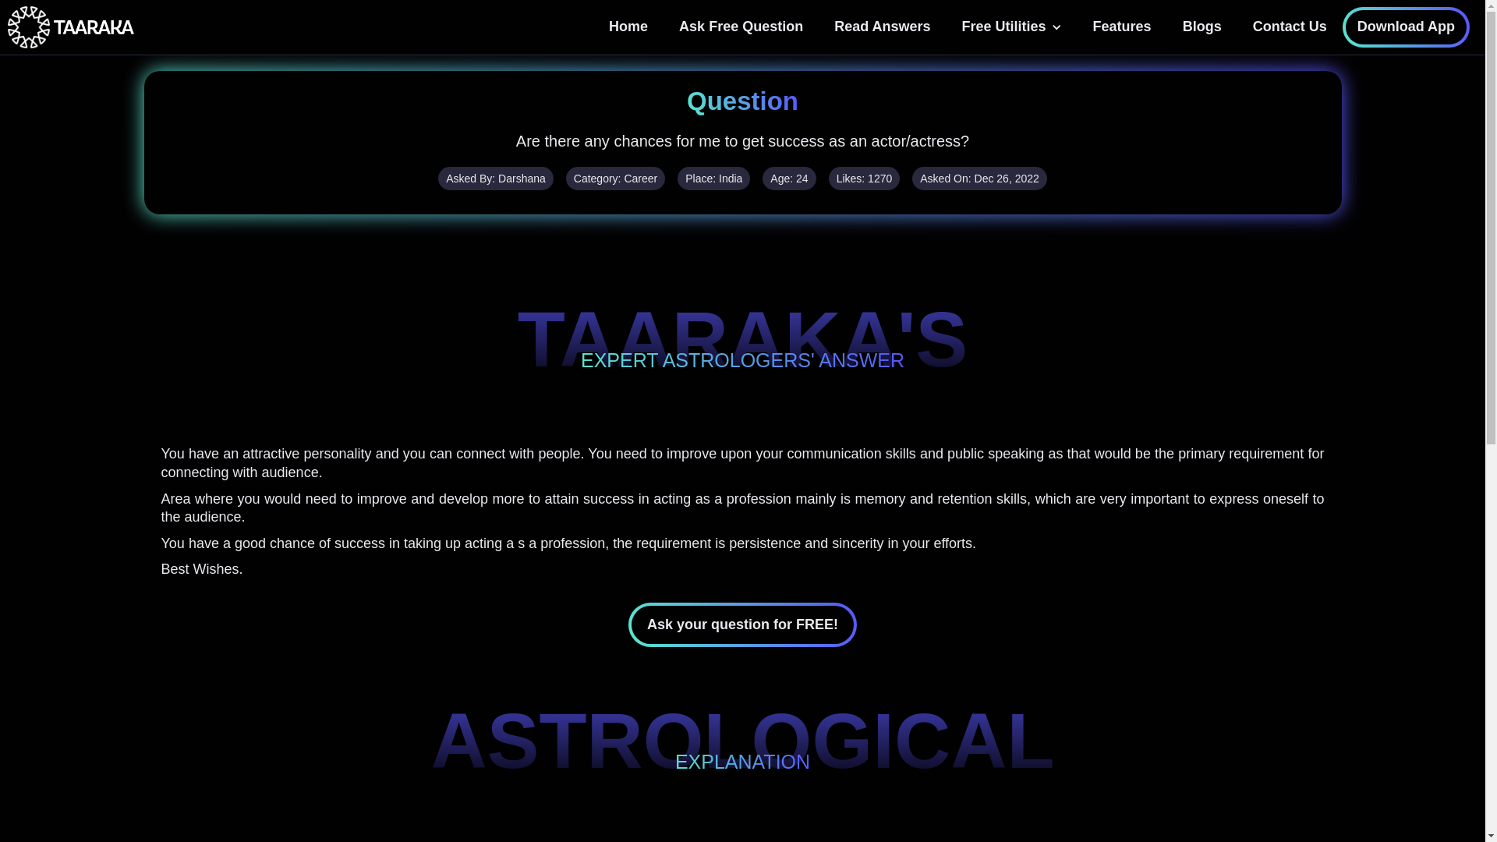 This screenshot has width=1497, height=842. I want to click on Ask Free Question, so click(741, 27).